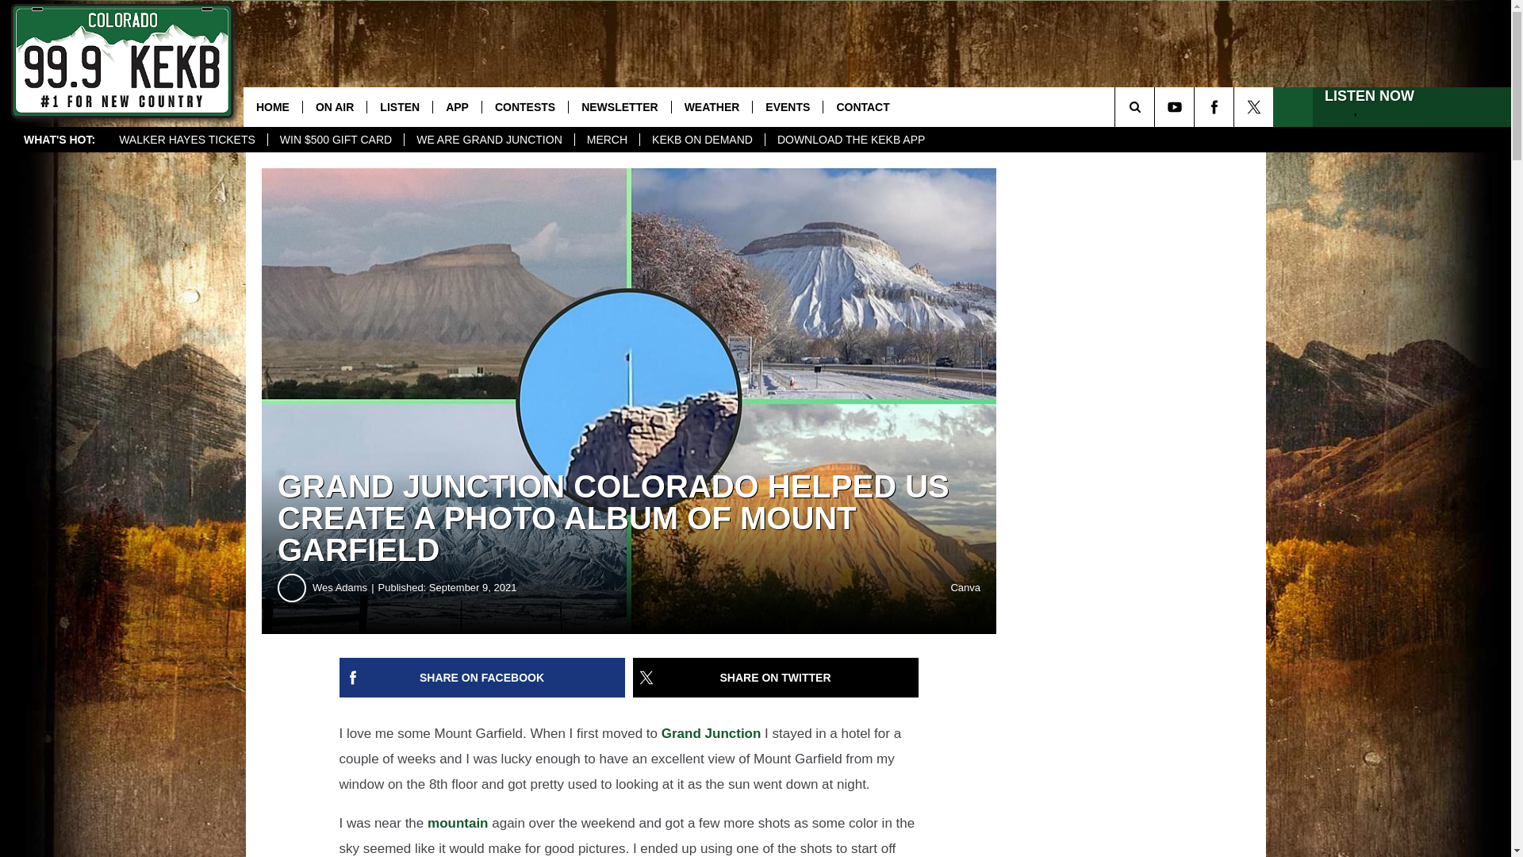 This screenshot has width=1523, height=857. I want to click on HOME, so click(273, 106).